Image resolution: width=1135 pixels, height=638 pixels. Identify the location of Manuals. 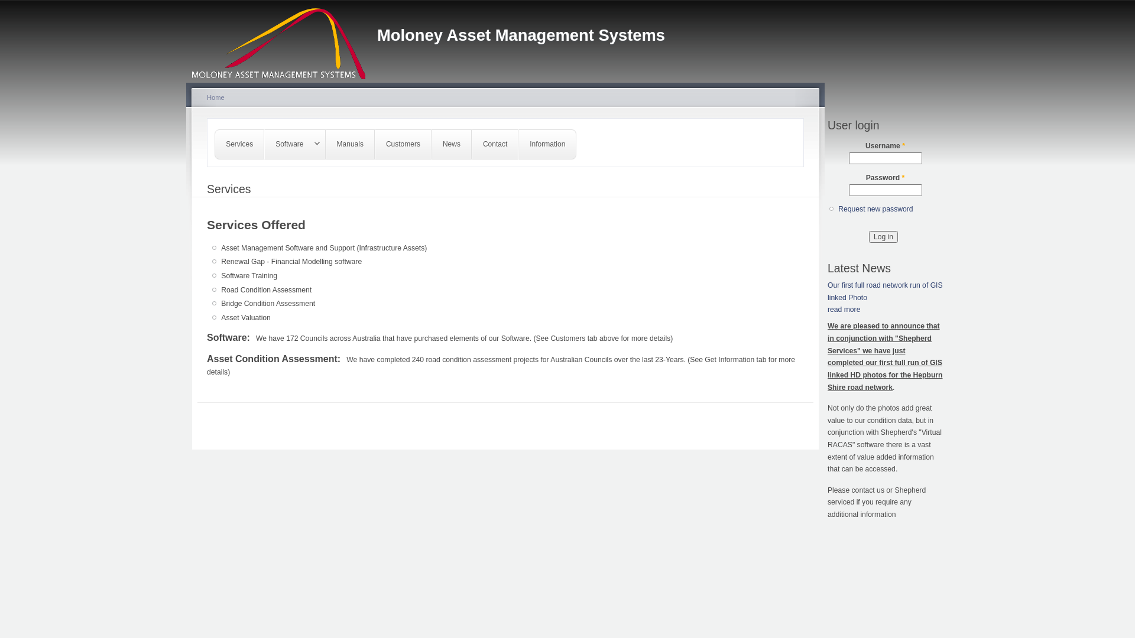
(350, 144).